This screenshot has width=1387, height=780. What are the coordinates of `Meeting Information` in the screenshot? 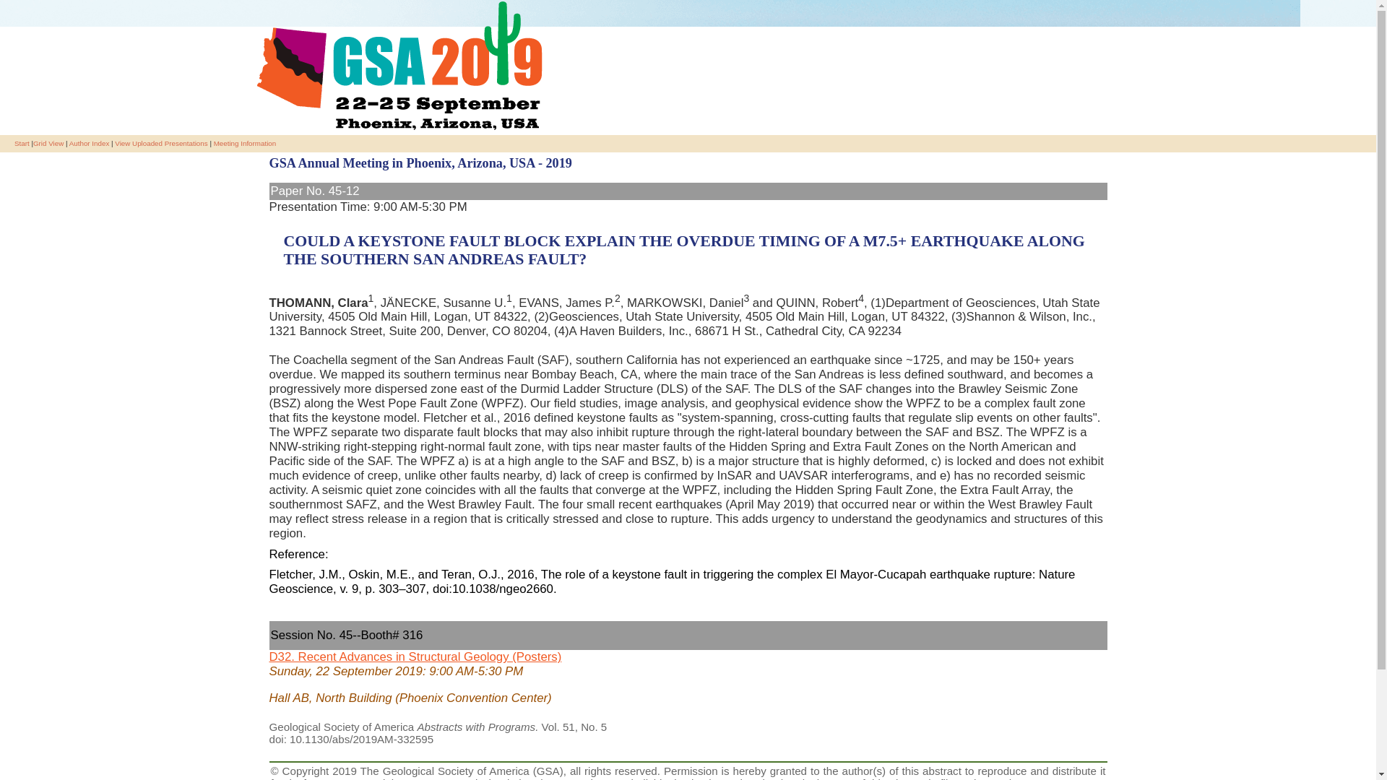 It's located at (244, 143).